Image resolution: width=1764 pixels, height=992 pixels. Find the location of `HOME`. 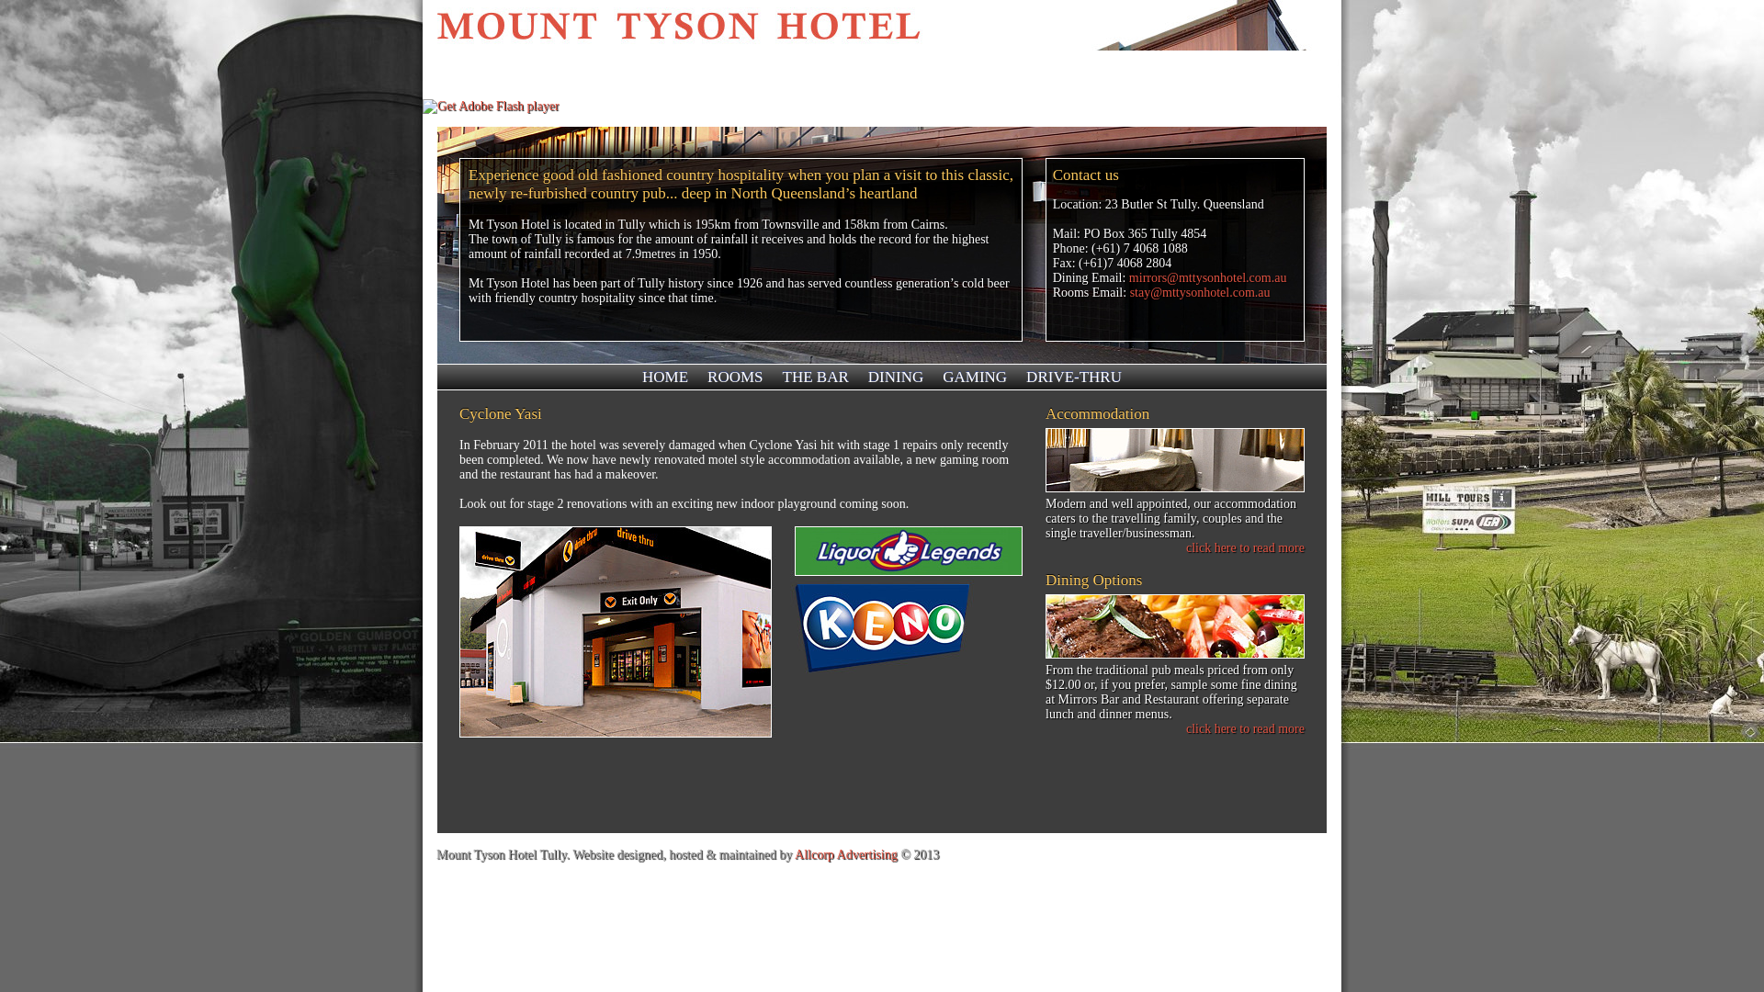

HOME is located at coordinates (665, 377).